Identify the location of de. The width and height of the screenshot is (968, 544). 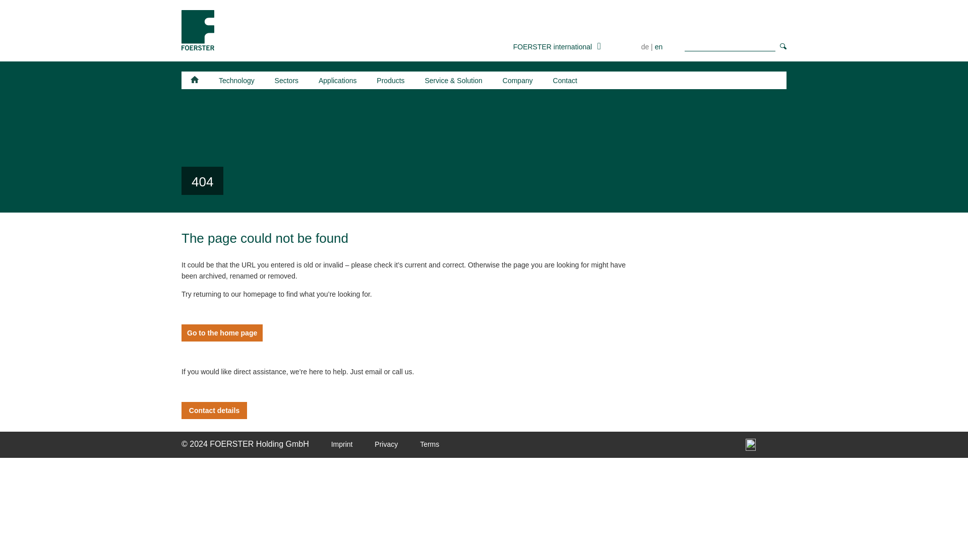
(645, 47).